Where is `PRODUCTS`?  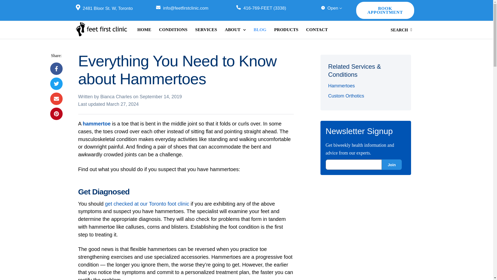 PRODUCTS is located at coordinates (286, 30).